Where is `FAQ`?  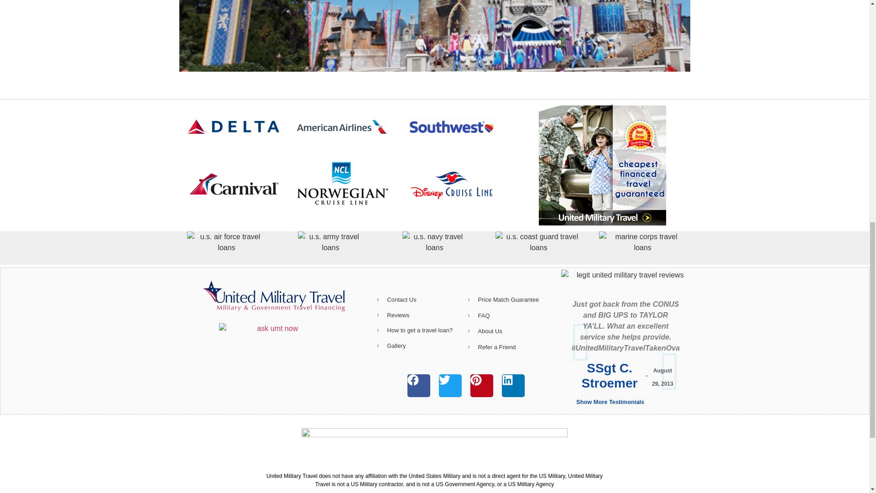 FAQ is located at coordinates (511, 316).